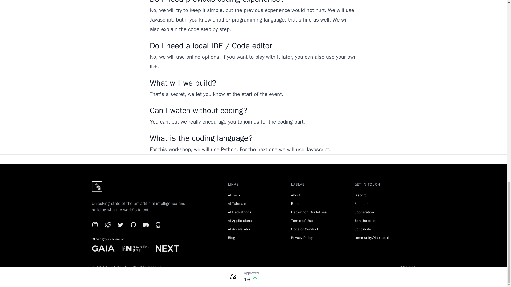 Image resolution: width=511 pixels, height=287 pixels. I want to click on HackerNoon, so click(158, 225).